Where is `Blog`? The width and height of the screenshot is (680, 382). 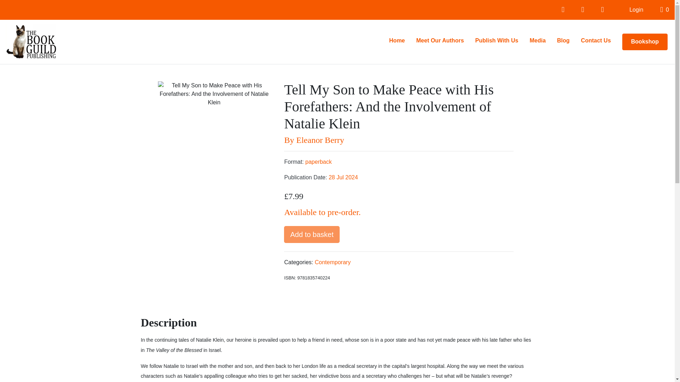
Blog is located at coordinates (563, 41).